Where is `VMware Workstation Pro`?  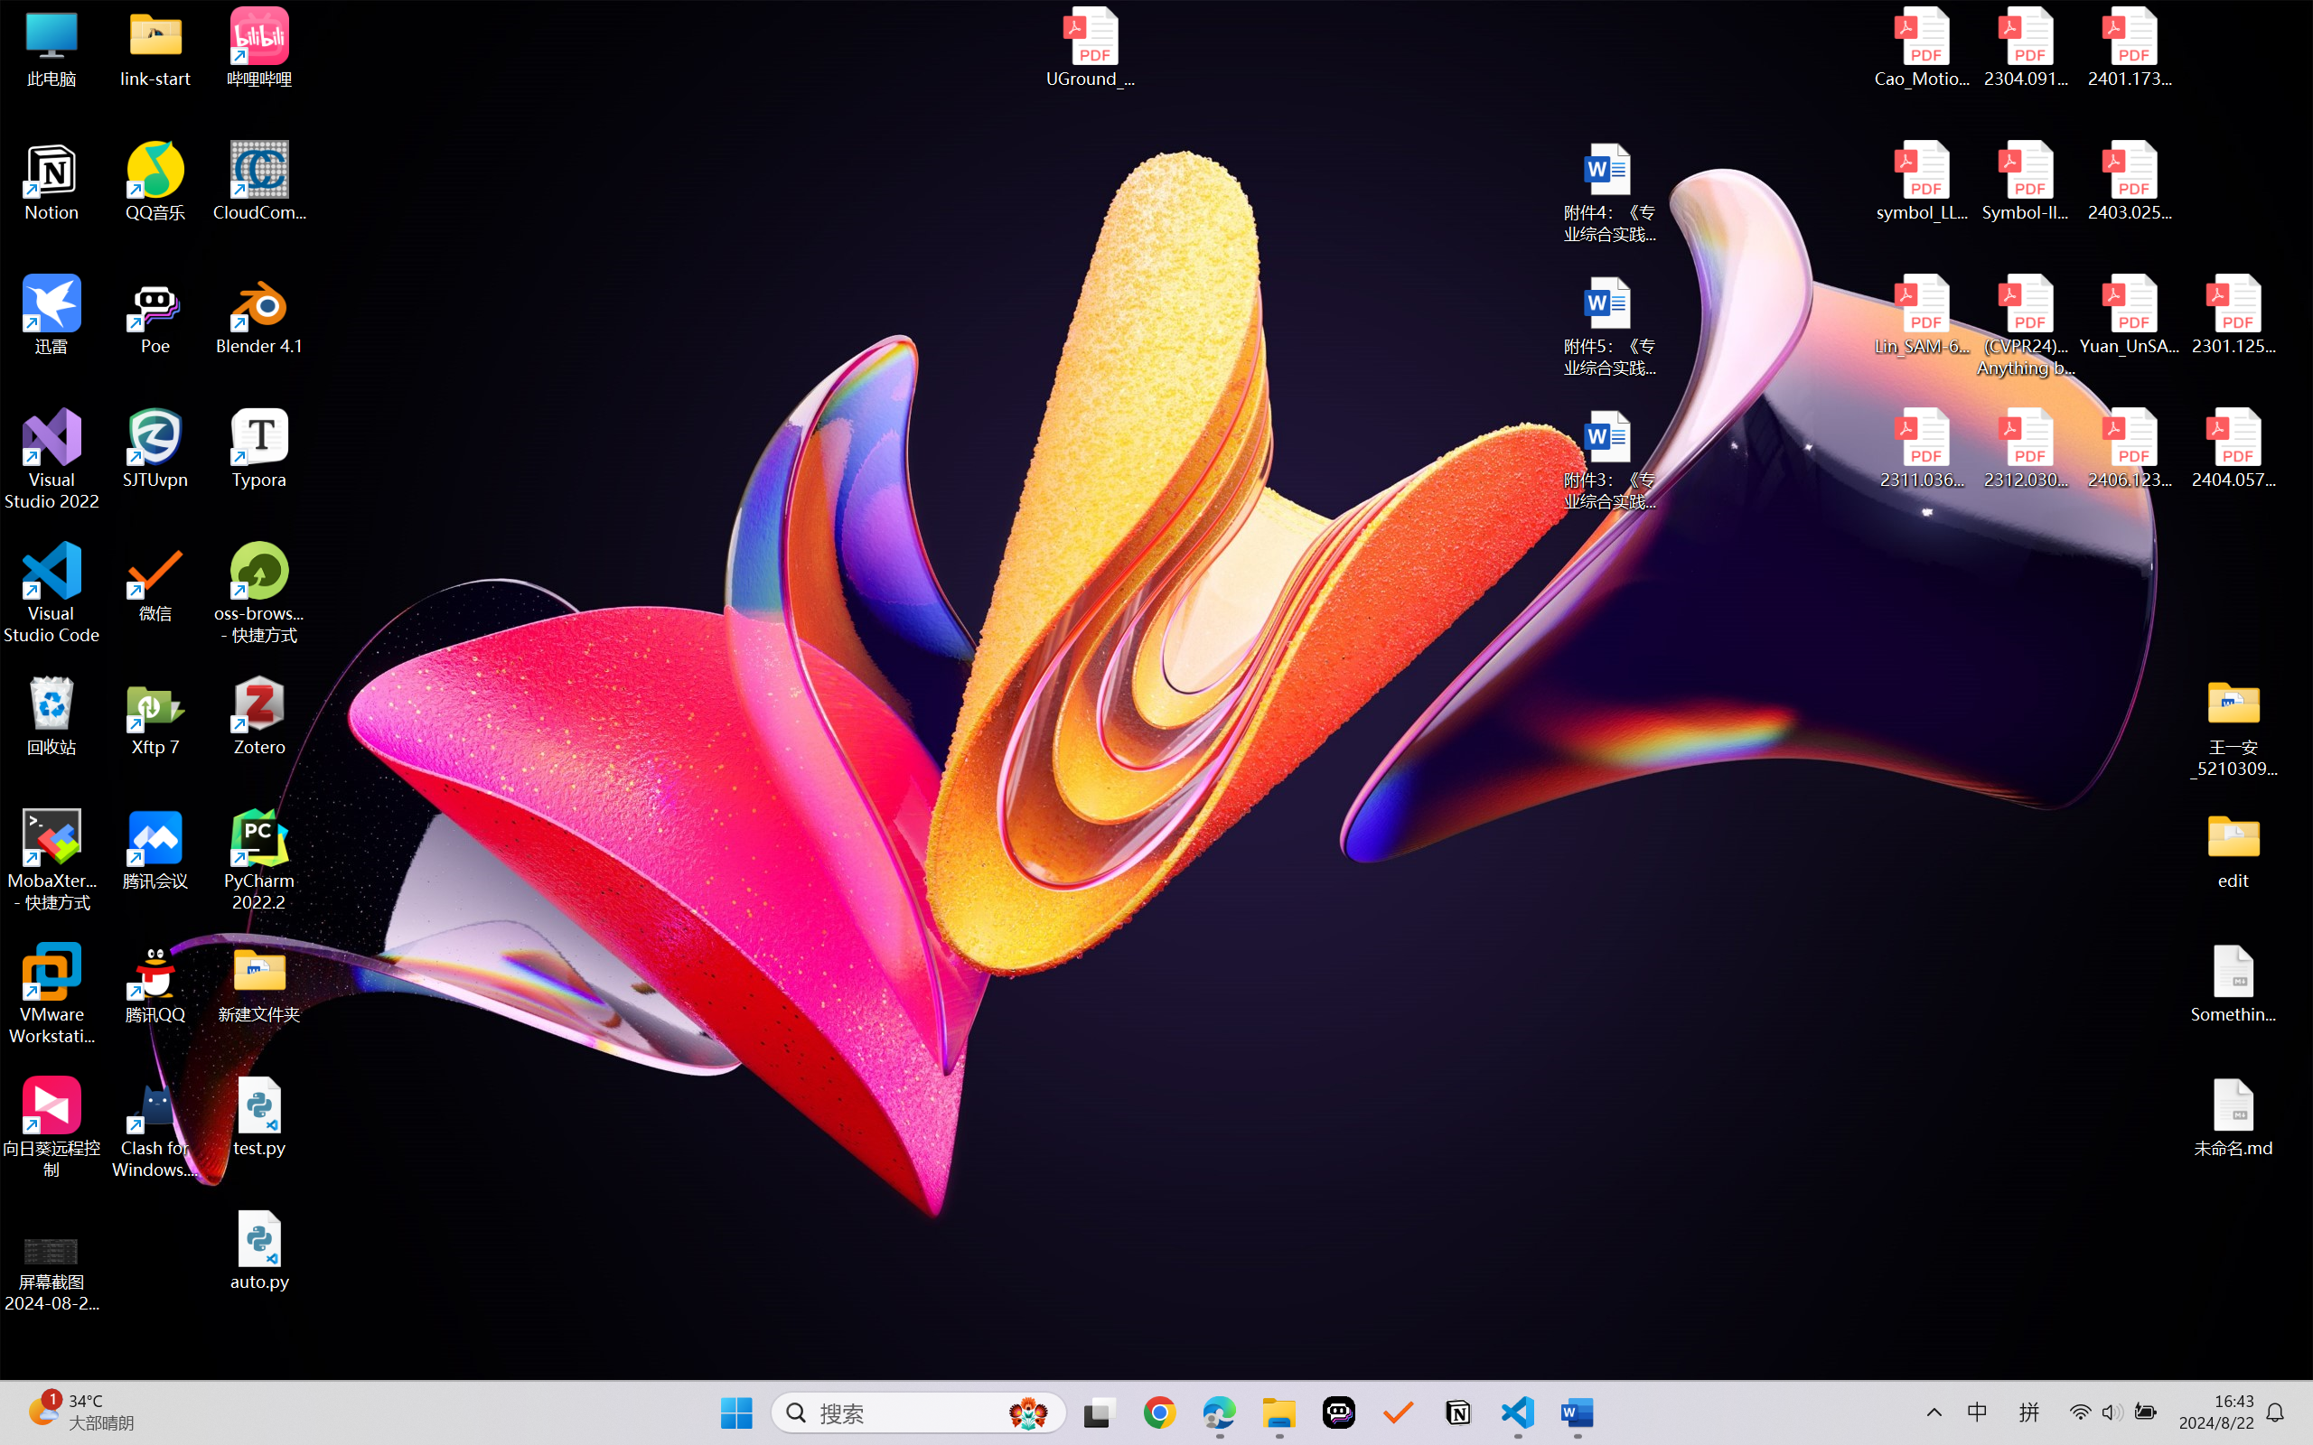 VMware Workstation Pro is located at coordinates (52, 994).